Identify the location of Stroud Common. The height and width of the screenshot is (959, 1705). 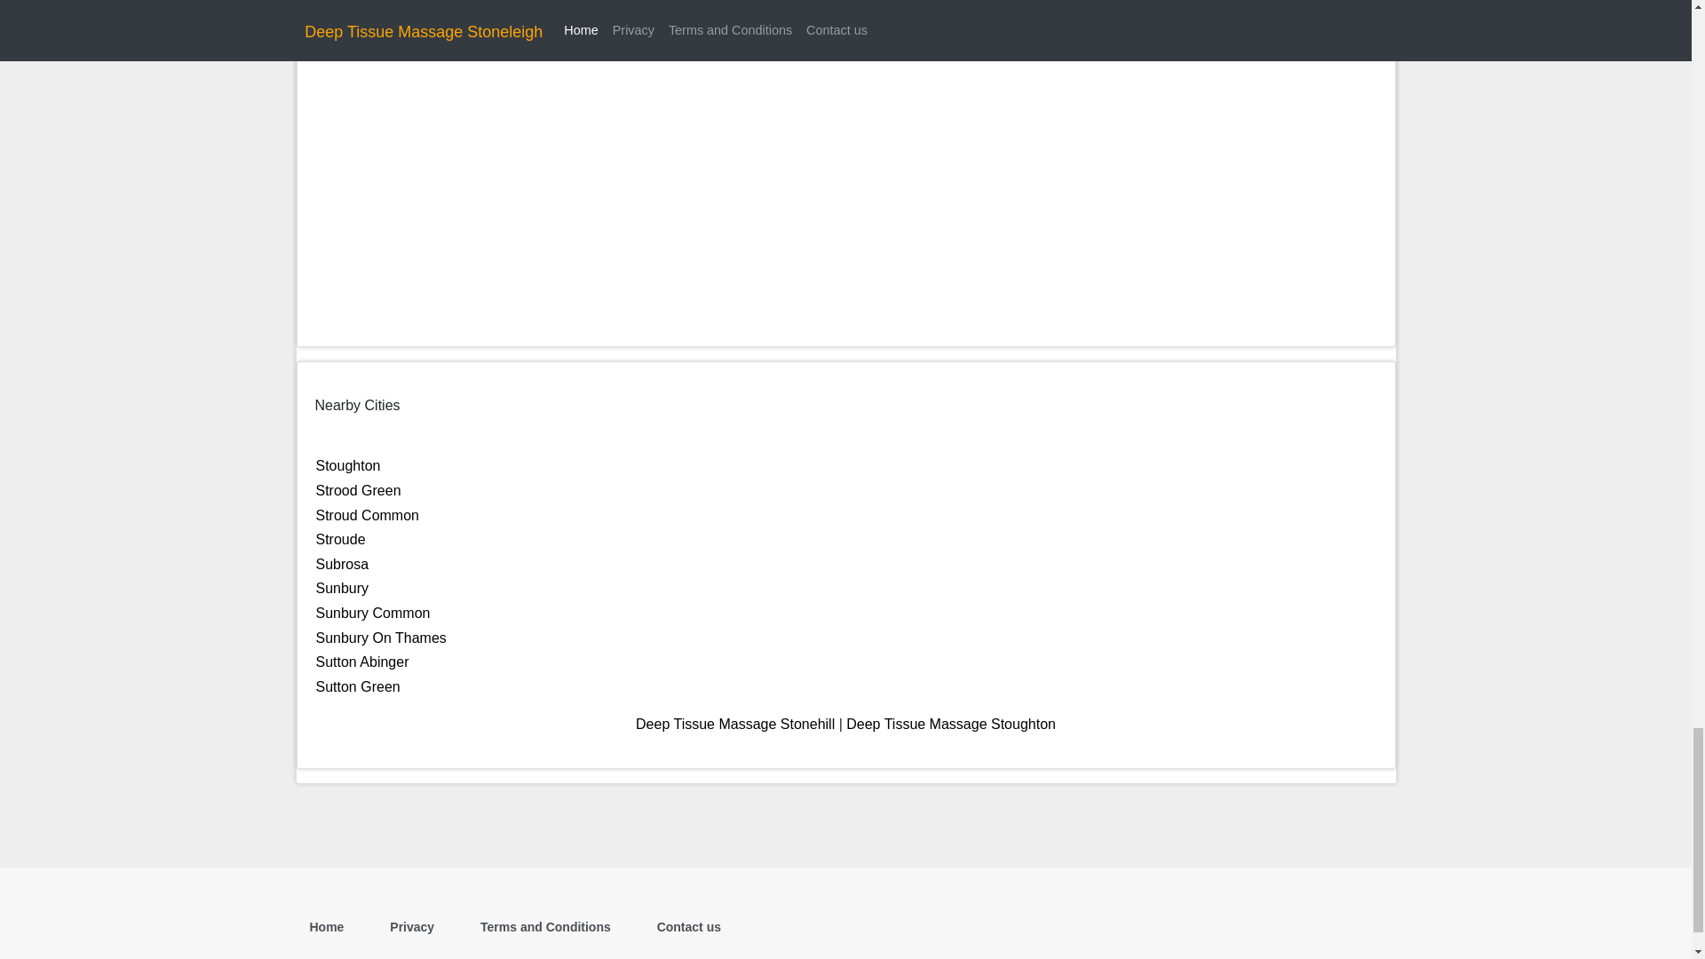
(368, 515).